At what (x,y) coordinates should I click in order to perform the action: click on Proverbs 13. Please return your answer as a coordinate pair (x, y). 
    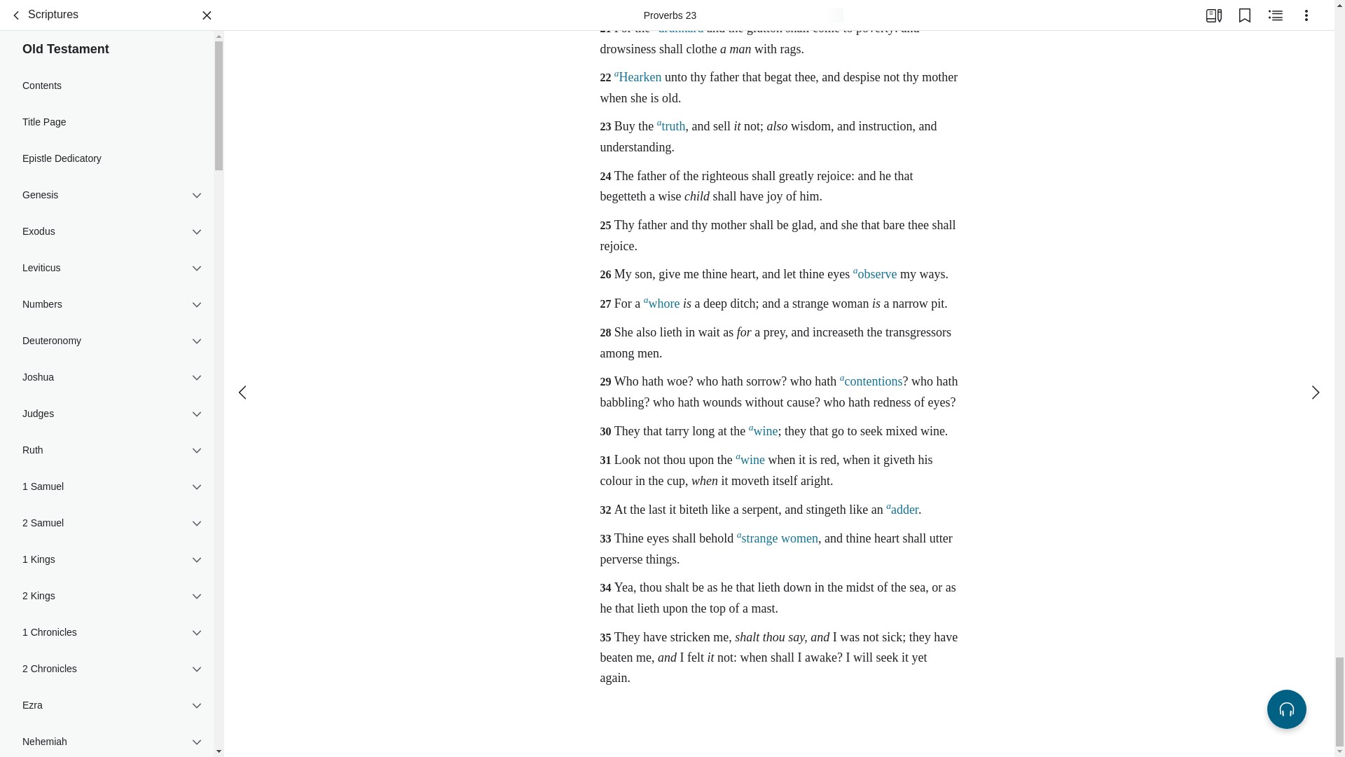
    Looking at the image, I should click on (106, 301).